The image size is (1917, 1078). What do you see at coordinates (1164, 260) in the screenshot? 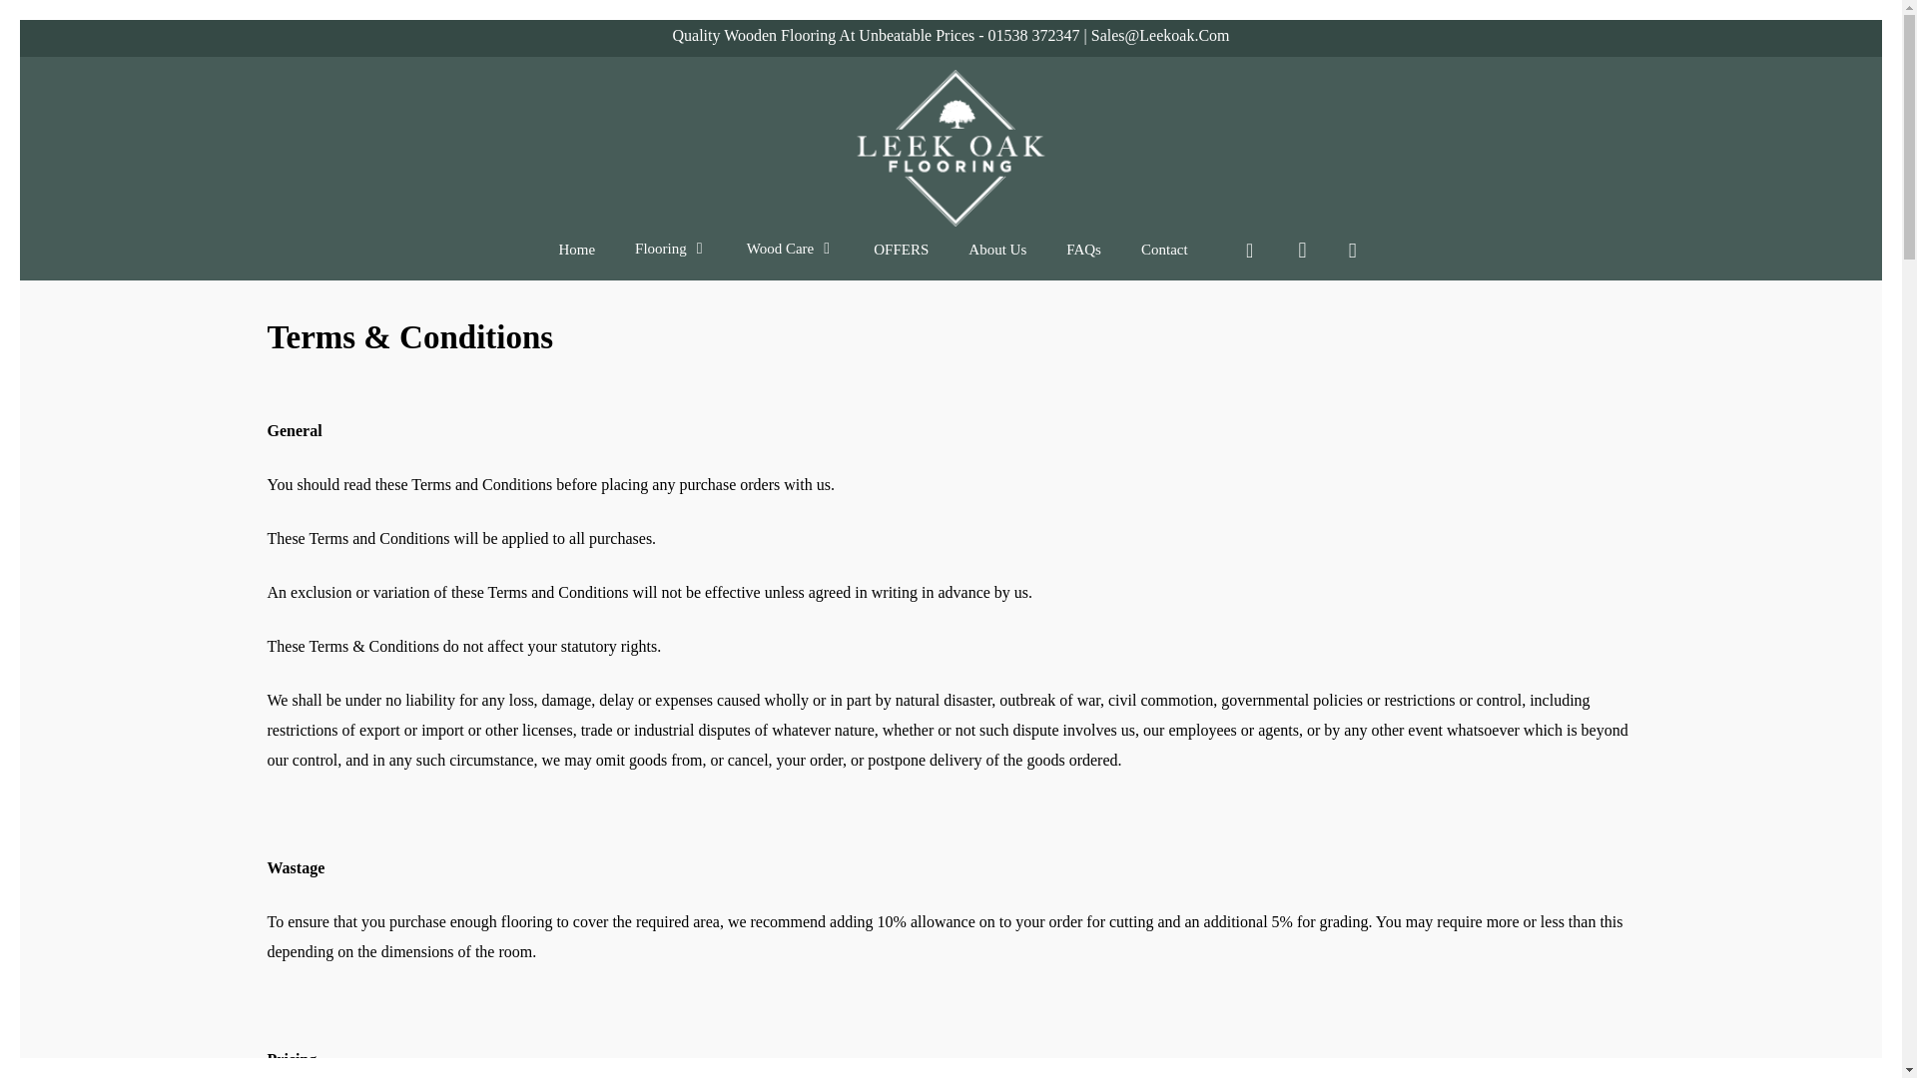
I see `Contact` at bounding box center [1164, 260].